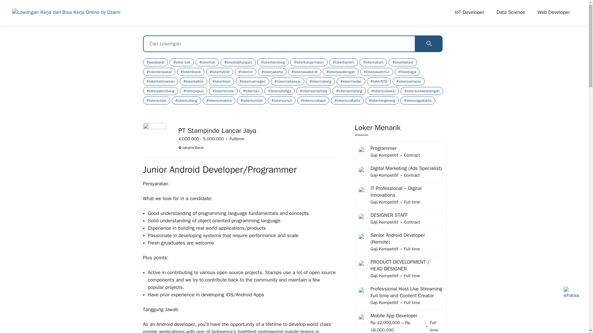  I want to click on lokerhybrid, so click(219, 72).